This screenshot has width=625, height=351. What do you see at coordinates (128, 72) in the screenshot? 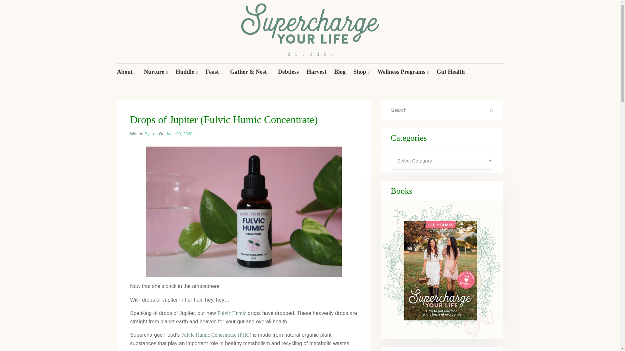
I see `About` at bounding box center [128, 72].